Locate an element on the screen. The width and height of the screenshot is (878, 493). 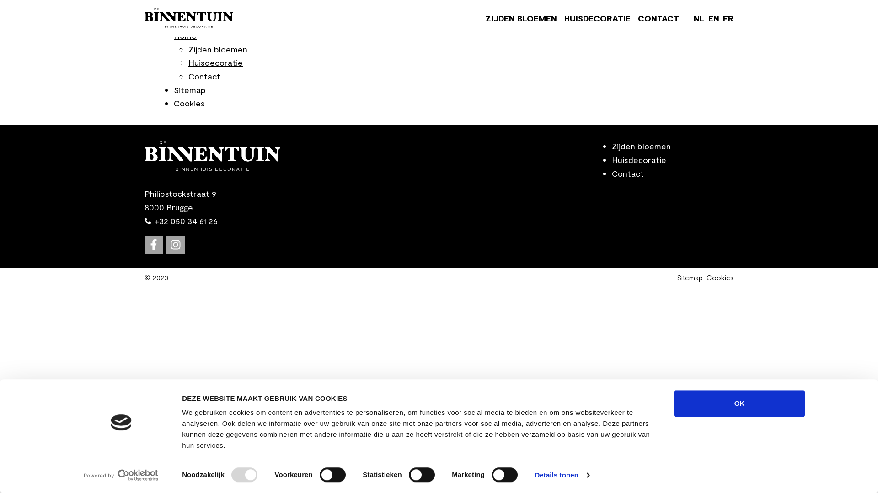
Huisdecoratie is located at coordinates (216, 63).